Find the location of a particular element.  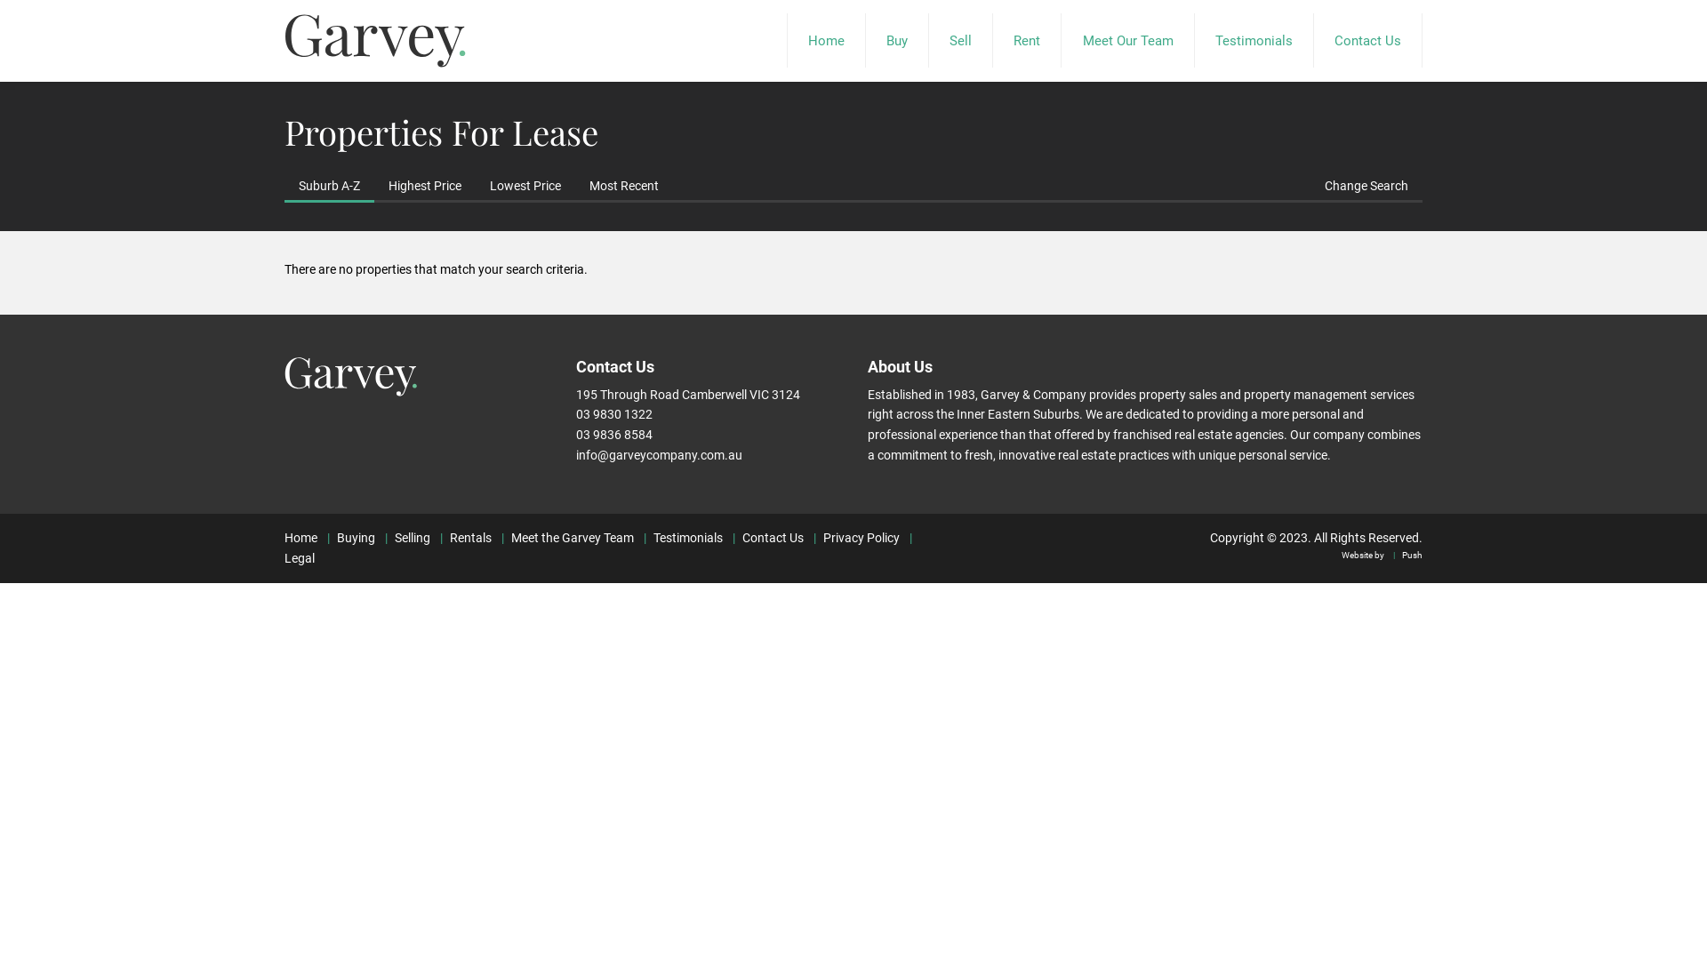

Rent is located at coordinates (1027, 41).